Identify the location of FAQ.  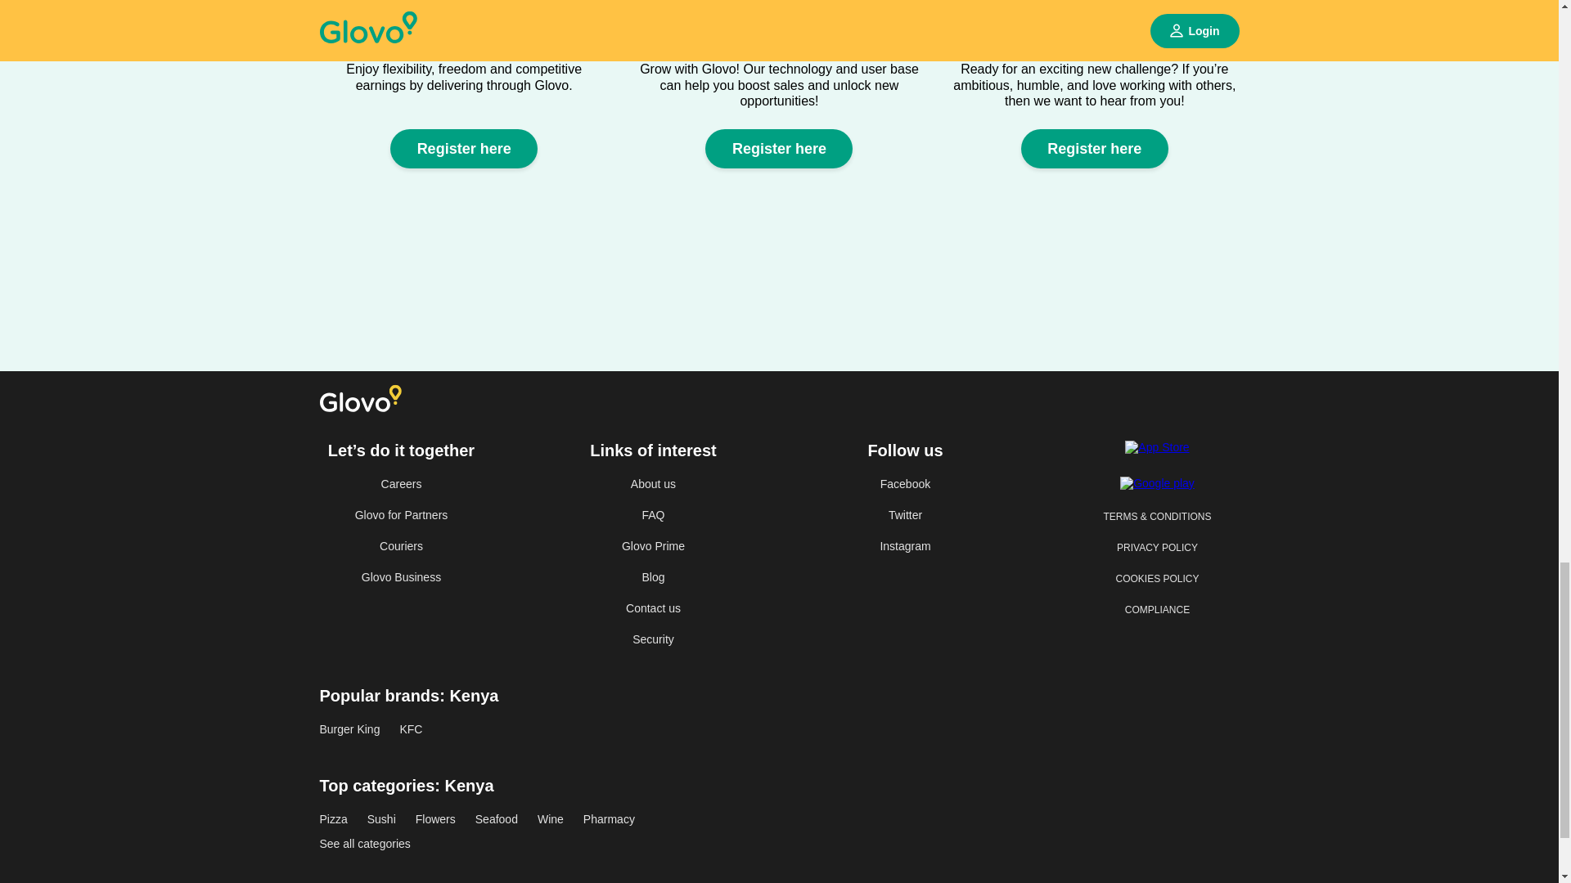
(653, 515).